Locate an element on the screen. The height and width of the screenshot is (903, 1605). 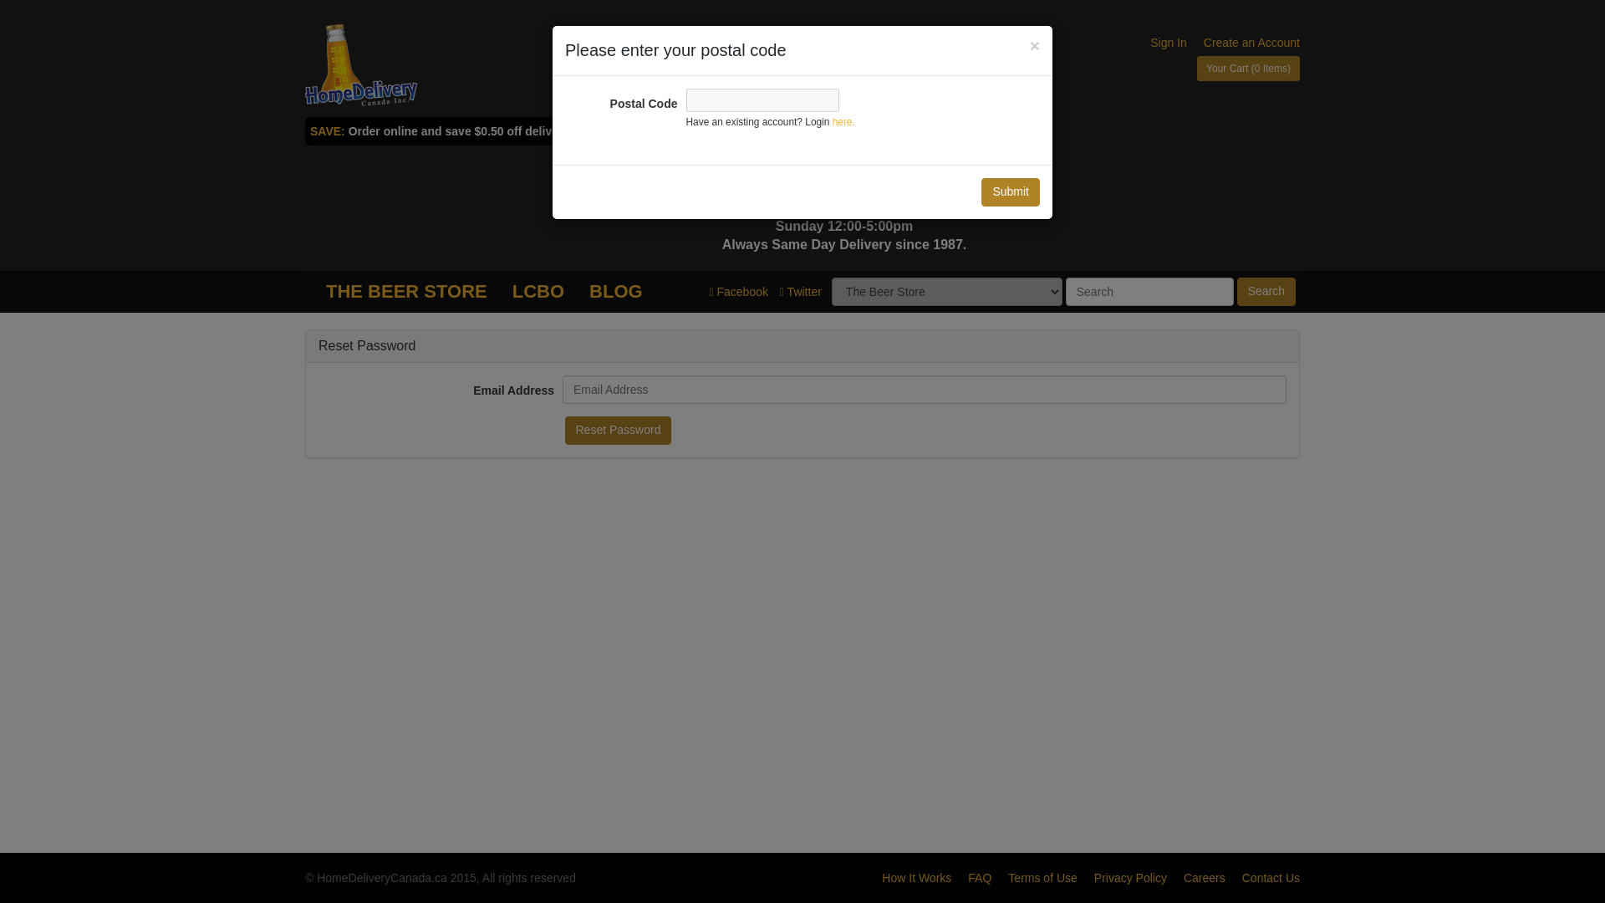
Sign In is located at coordinates (1169, 43).